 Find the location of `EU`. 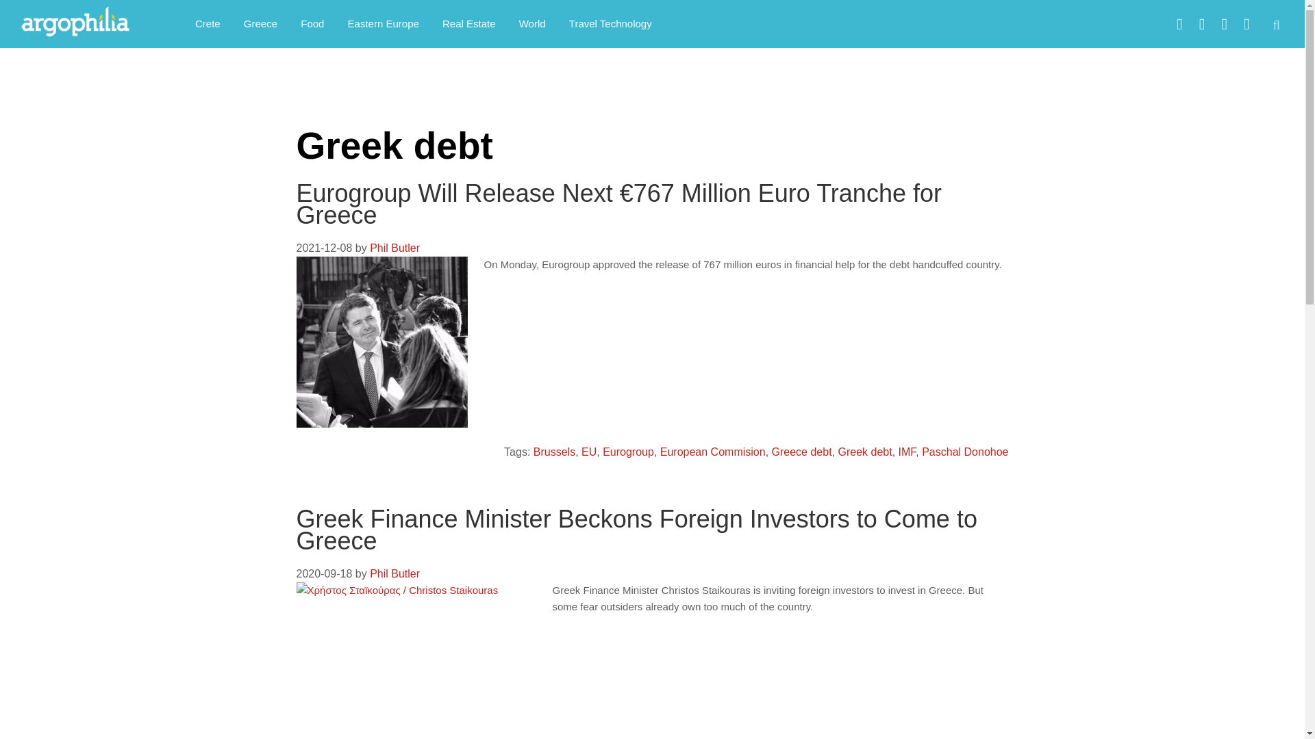

EU is located at coordinates (589, 452).